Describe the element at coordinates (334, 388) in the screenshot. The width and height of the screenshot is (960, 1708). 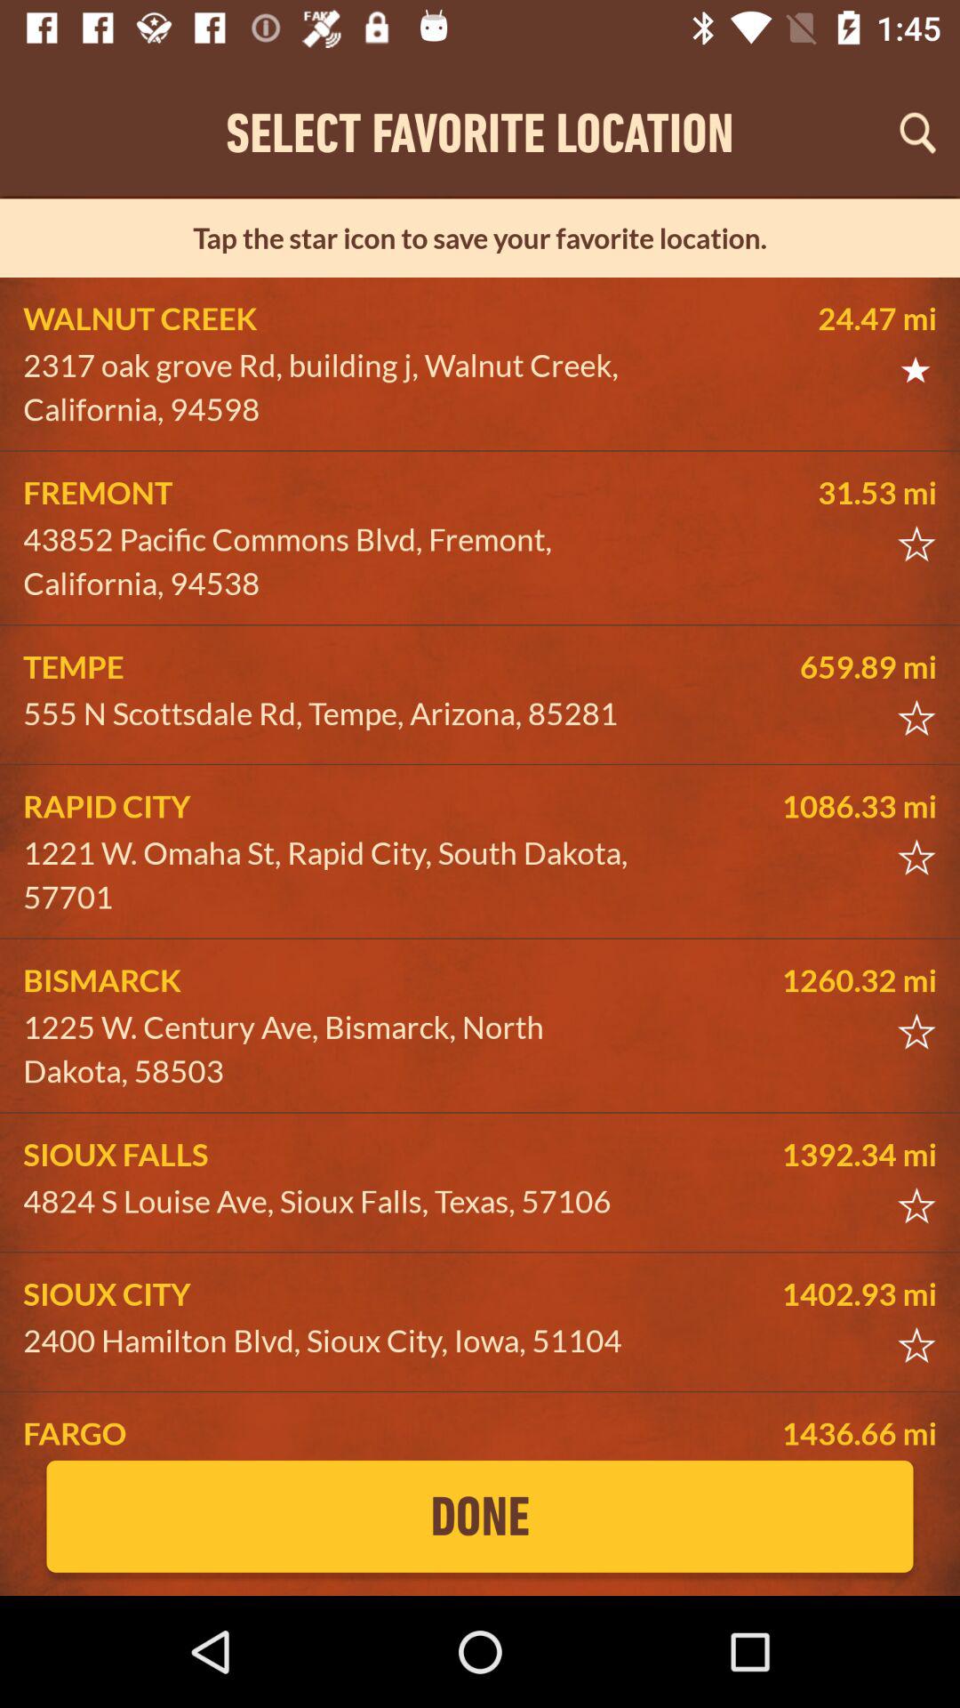
I see `launch the icon to the left of 24.47 mi` at that location.